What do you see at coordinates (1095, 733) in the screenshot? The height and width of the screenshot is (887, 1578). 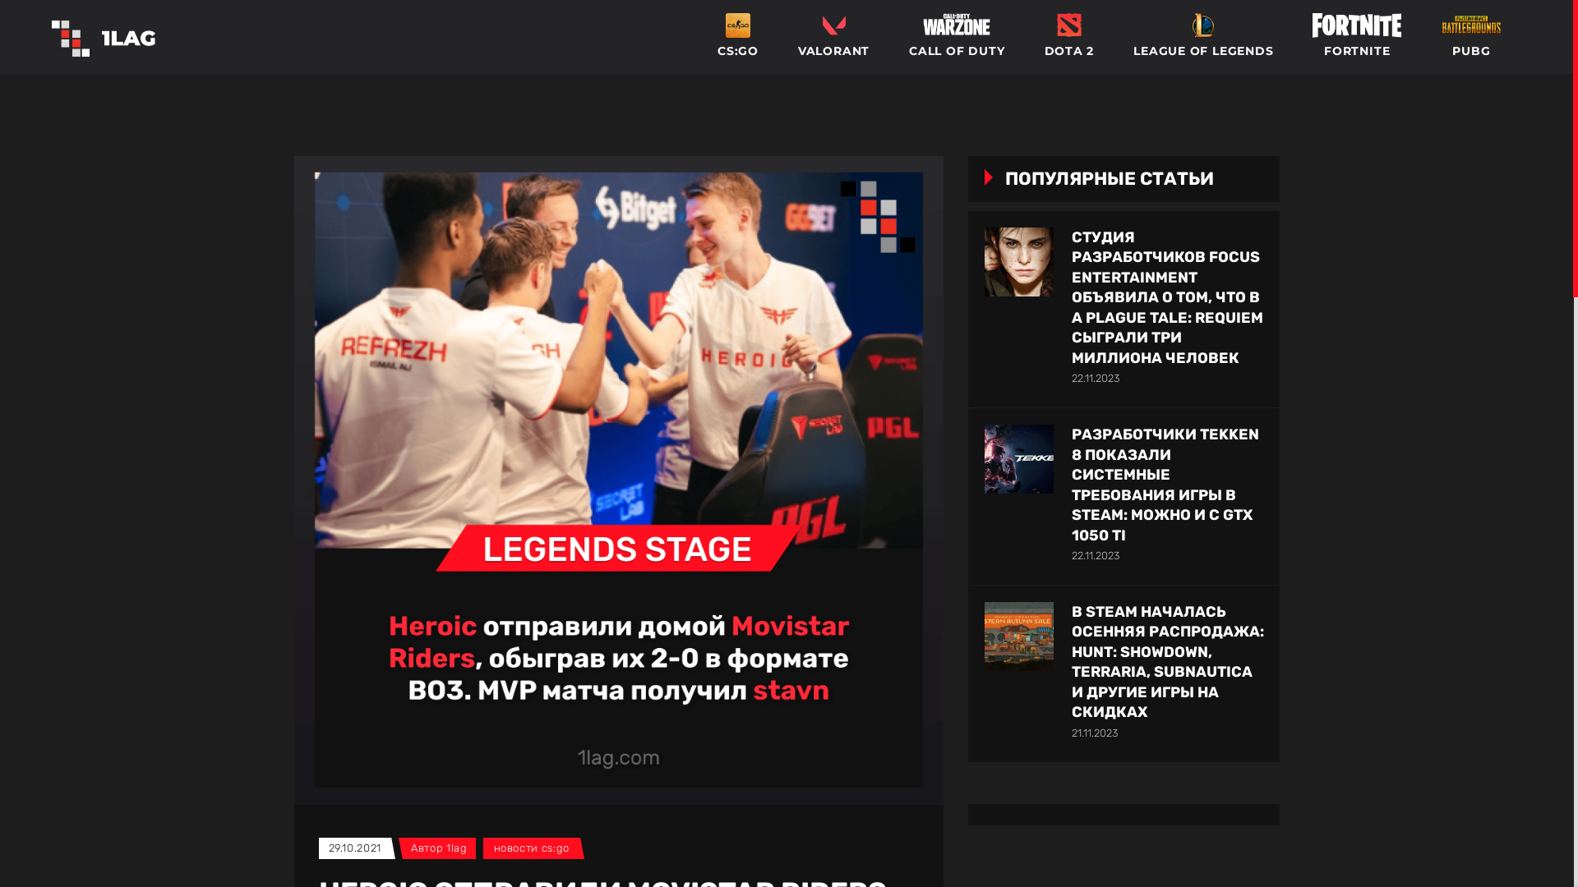 I see `21.11.2023` at bounding box center [1095, 733].